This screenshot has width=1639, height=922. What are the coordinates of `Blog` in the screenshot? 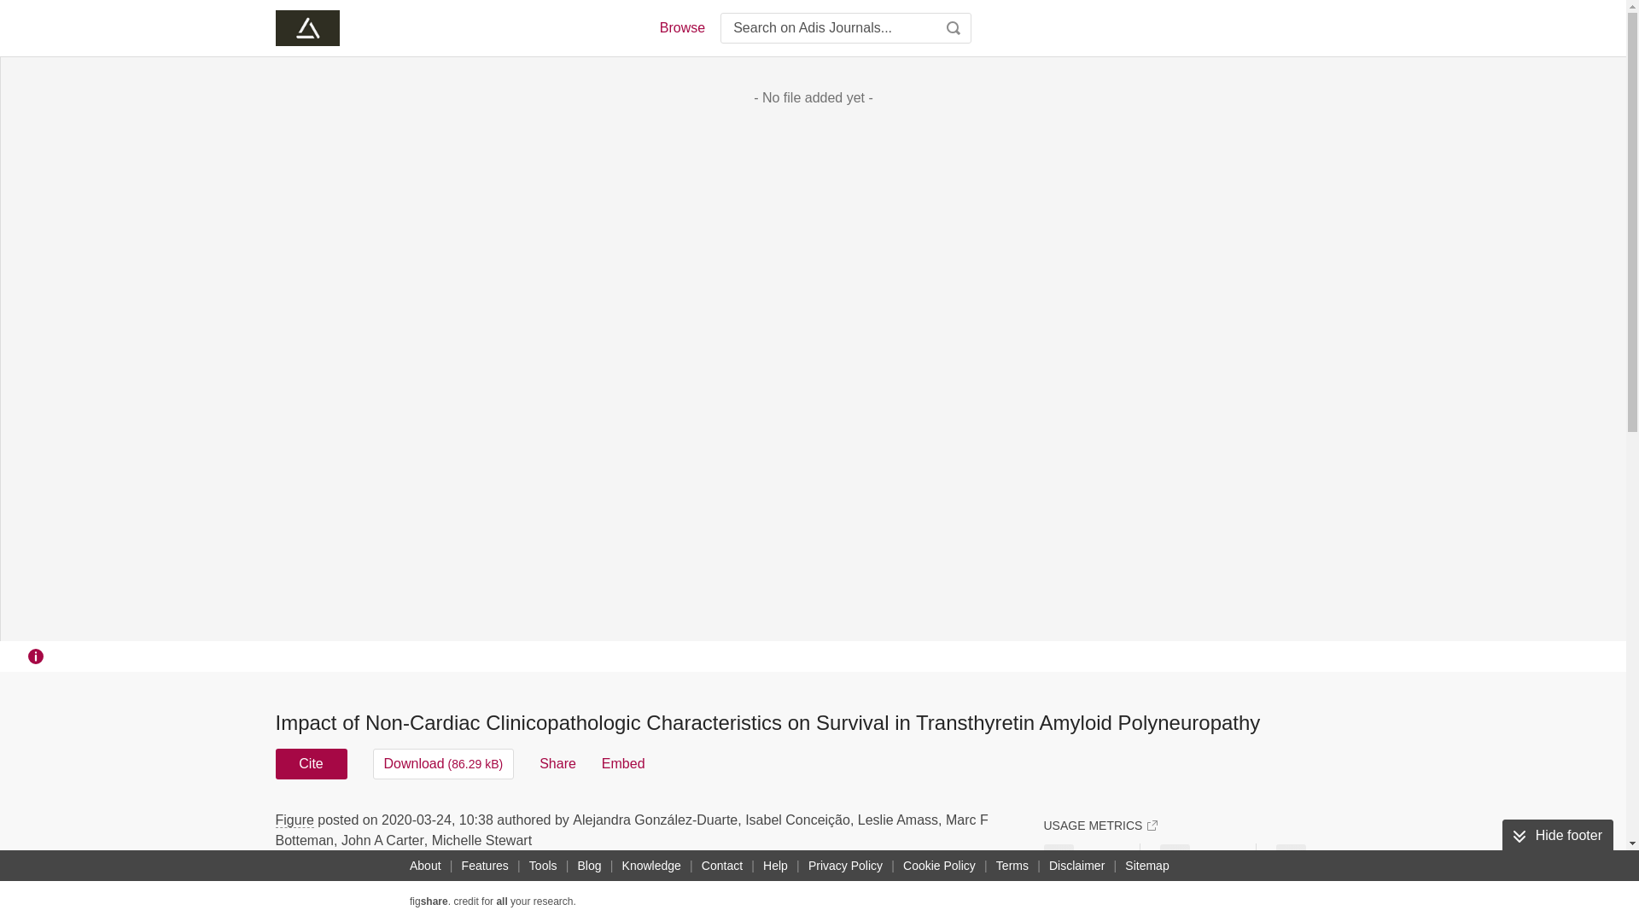 It's located at (589, 866).